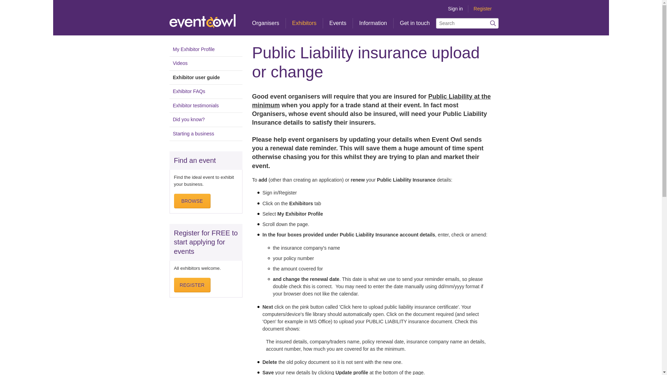  I want to click on Get in touch, so click(415, 26).